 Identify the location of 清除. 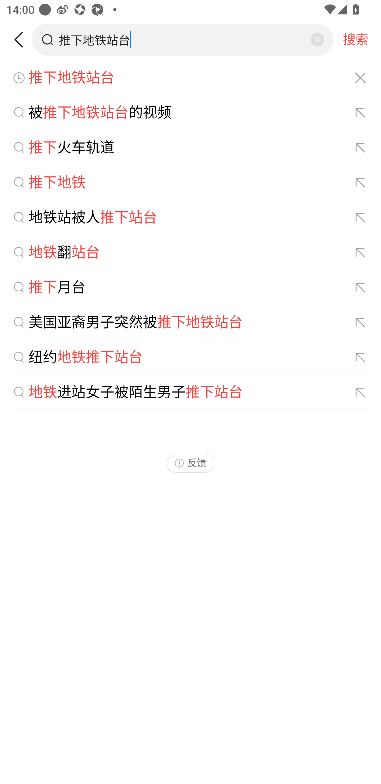
(317, 40).